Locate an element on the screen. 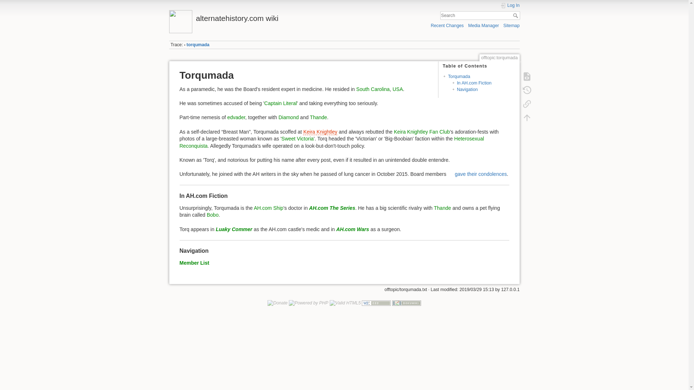  Diamond is located at coordinates (288, 117).